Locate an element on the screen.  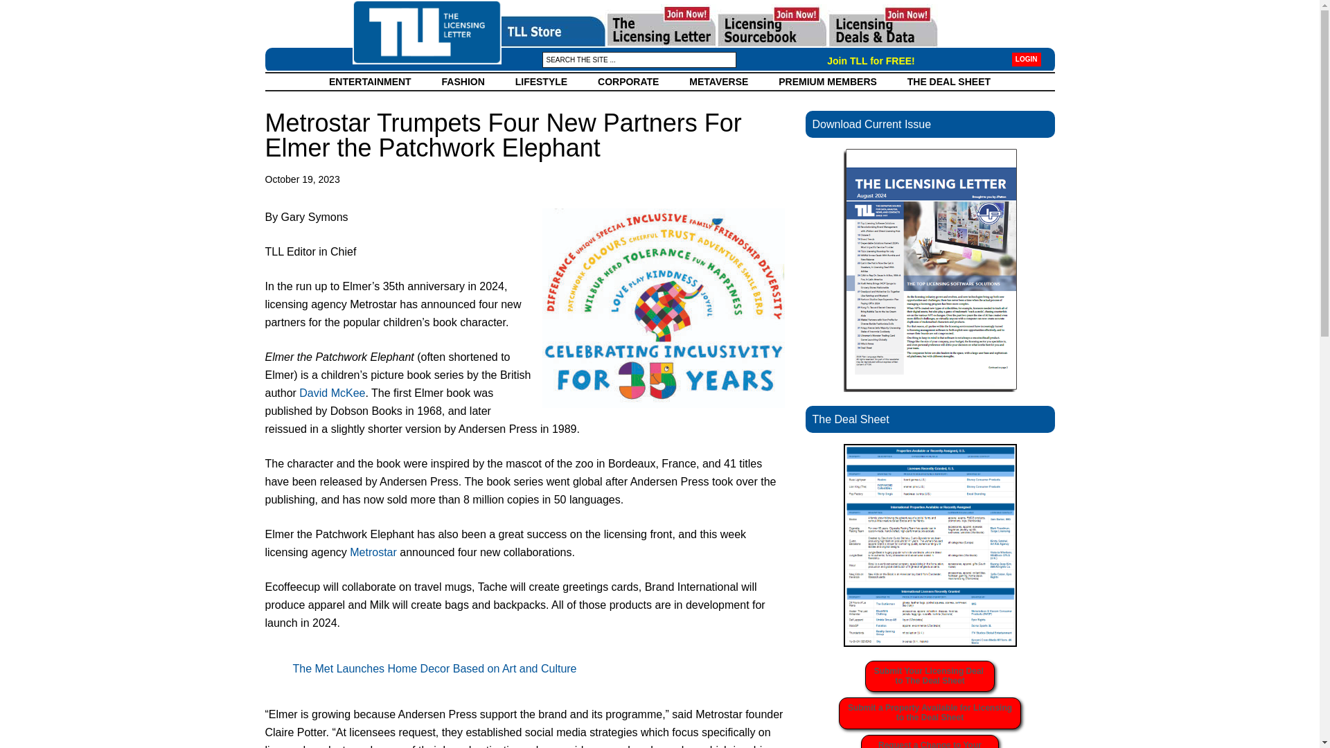
David McKee is located at coordinates (463, 81).